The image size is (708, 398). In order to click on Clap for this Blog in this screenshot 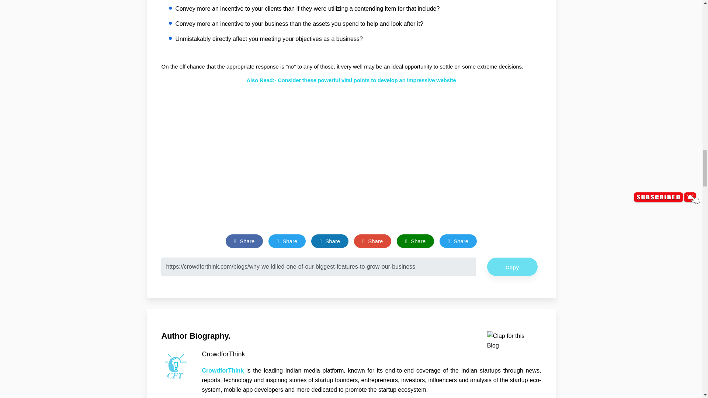, I will do `click(511, 341)`.